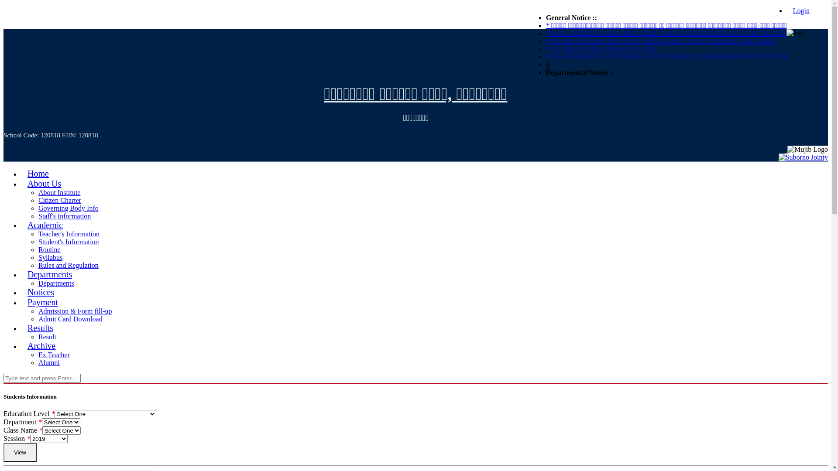  Describe the element at coordinates (69, 242) in the screenshot. I see `Student's Information` at that location.